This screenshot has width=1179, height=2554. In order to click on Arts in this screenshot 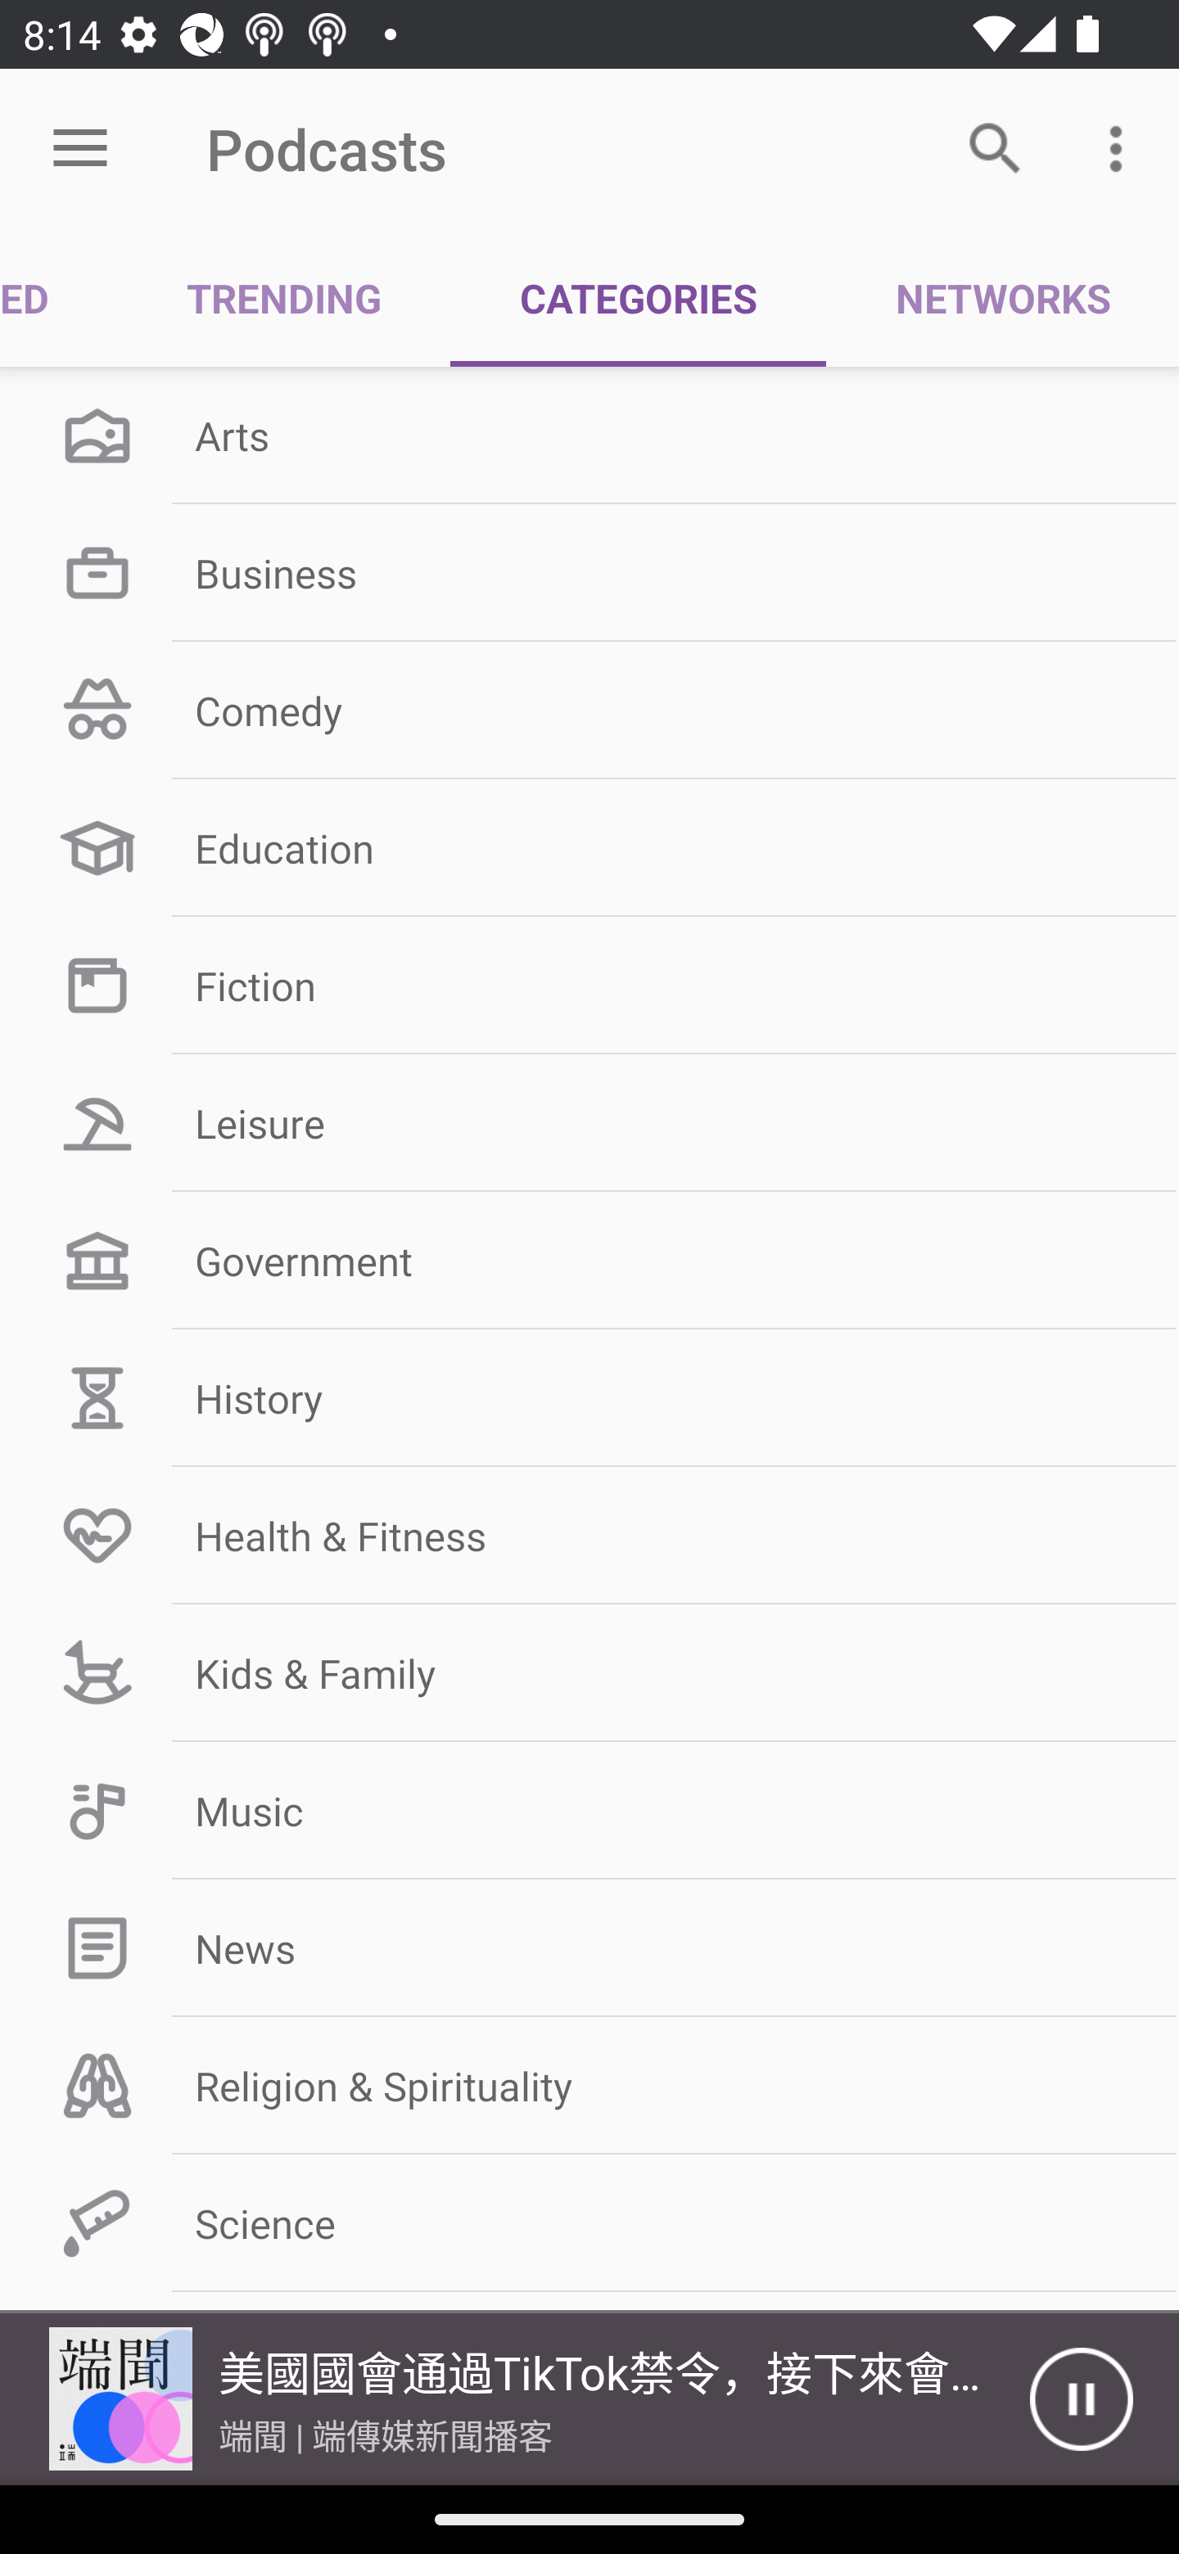, I will do `click(589, 435)`.